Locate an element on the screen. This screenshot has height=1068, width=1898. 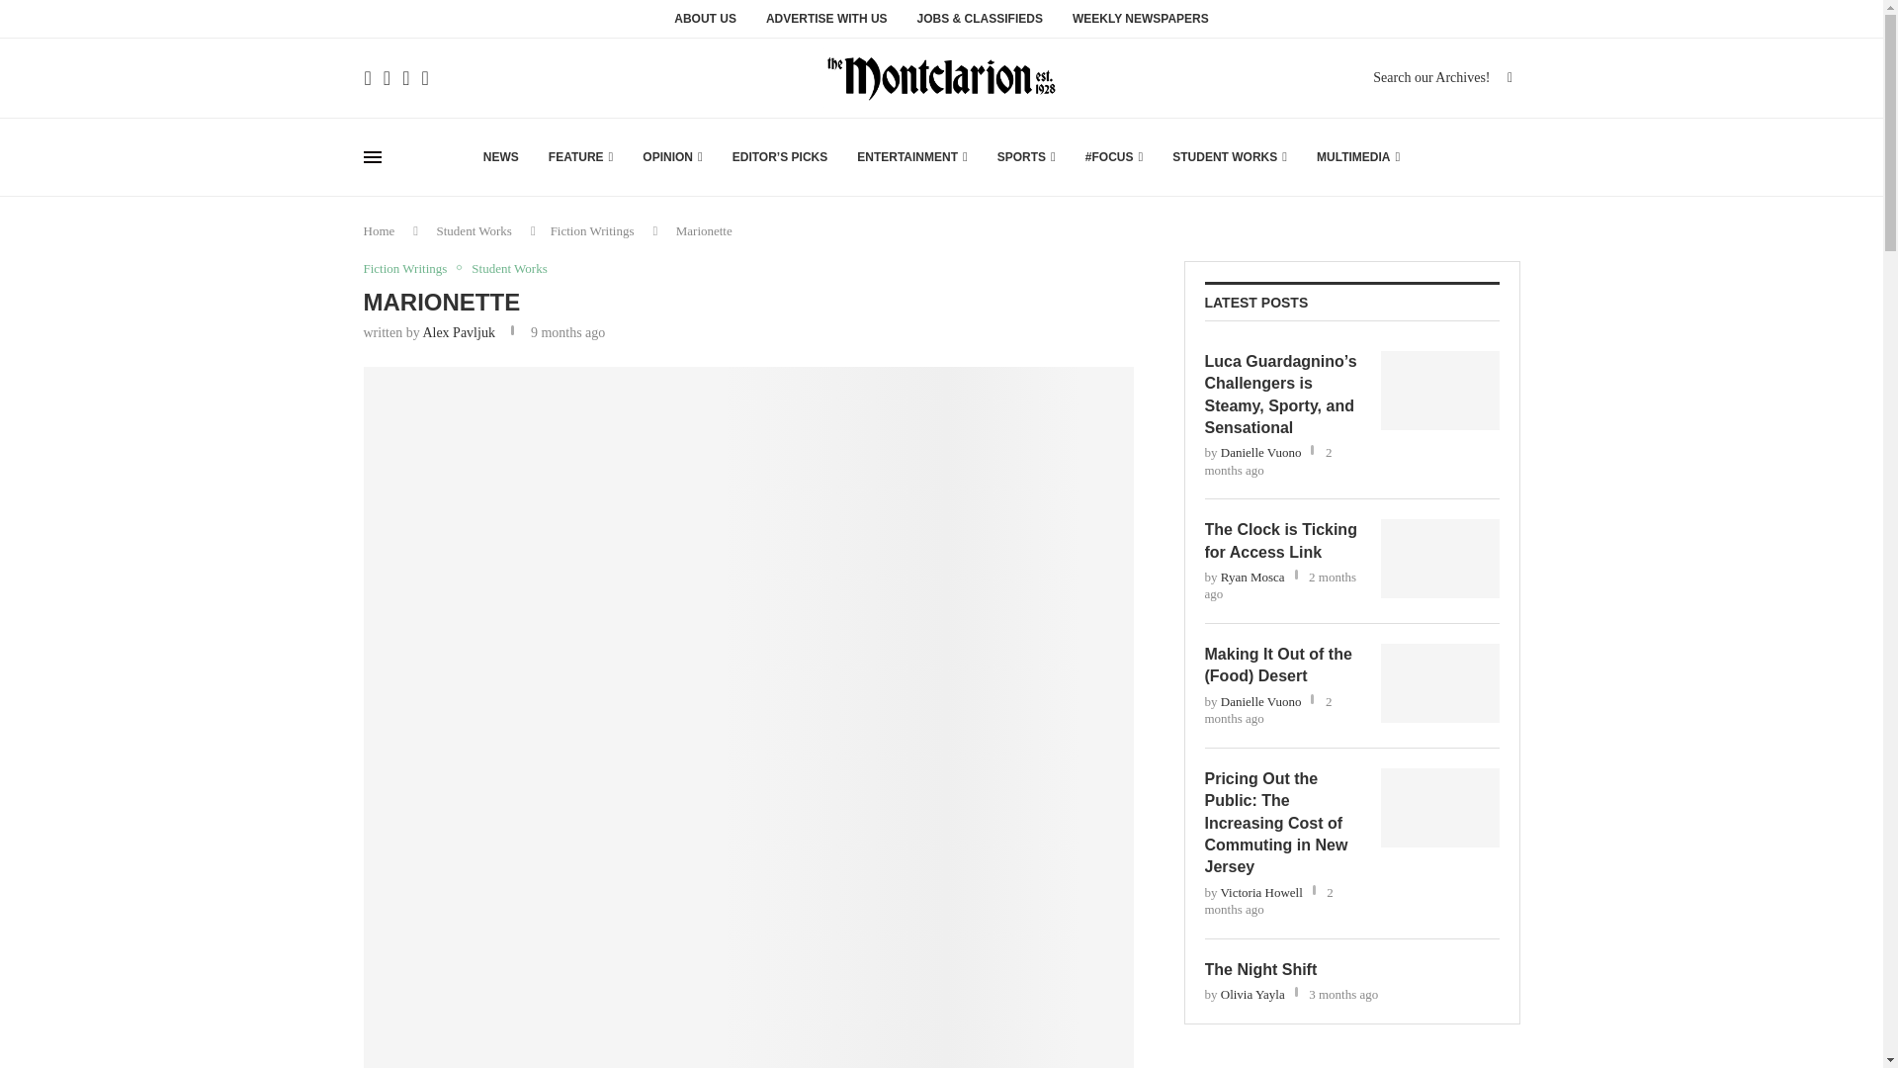
OPINION is located at coordinates (672, 156).